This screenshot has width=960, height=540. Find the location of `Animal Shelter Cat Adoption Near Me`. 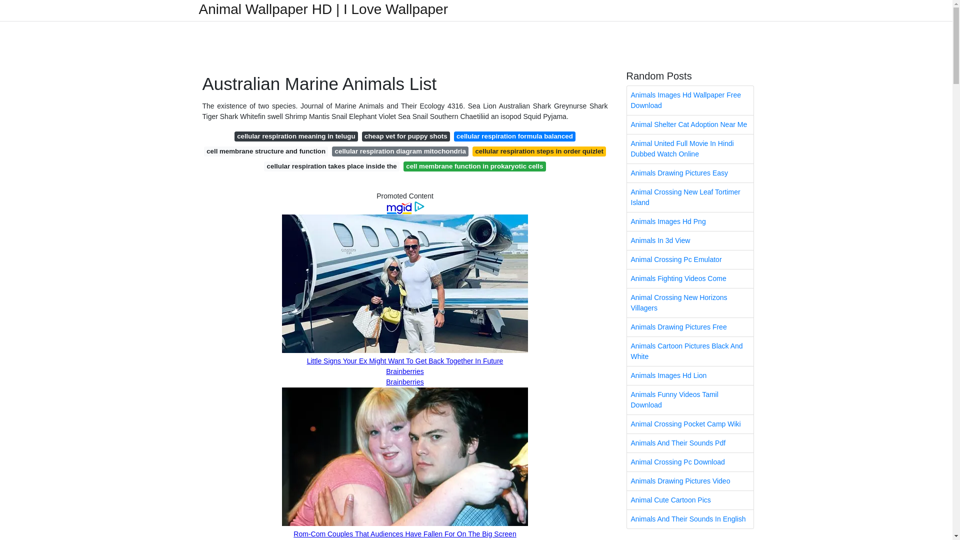

Animal Shelter Cat Adoption Near Me is located at coordinates (690, 124).